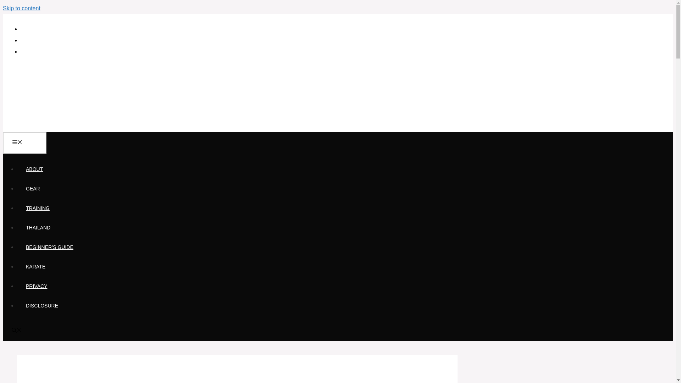 This screenshot has height=383, width=681. What do you see at coordinates (38, 208) in the screenshot?
I see `TRAINING` at bounding box center [38, 208].